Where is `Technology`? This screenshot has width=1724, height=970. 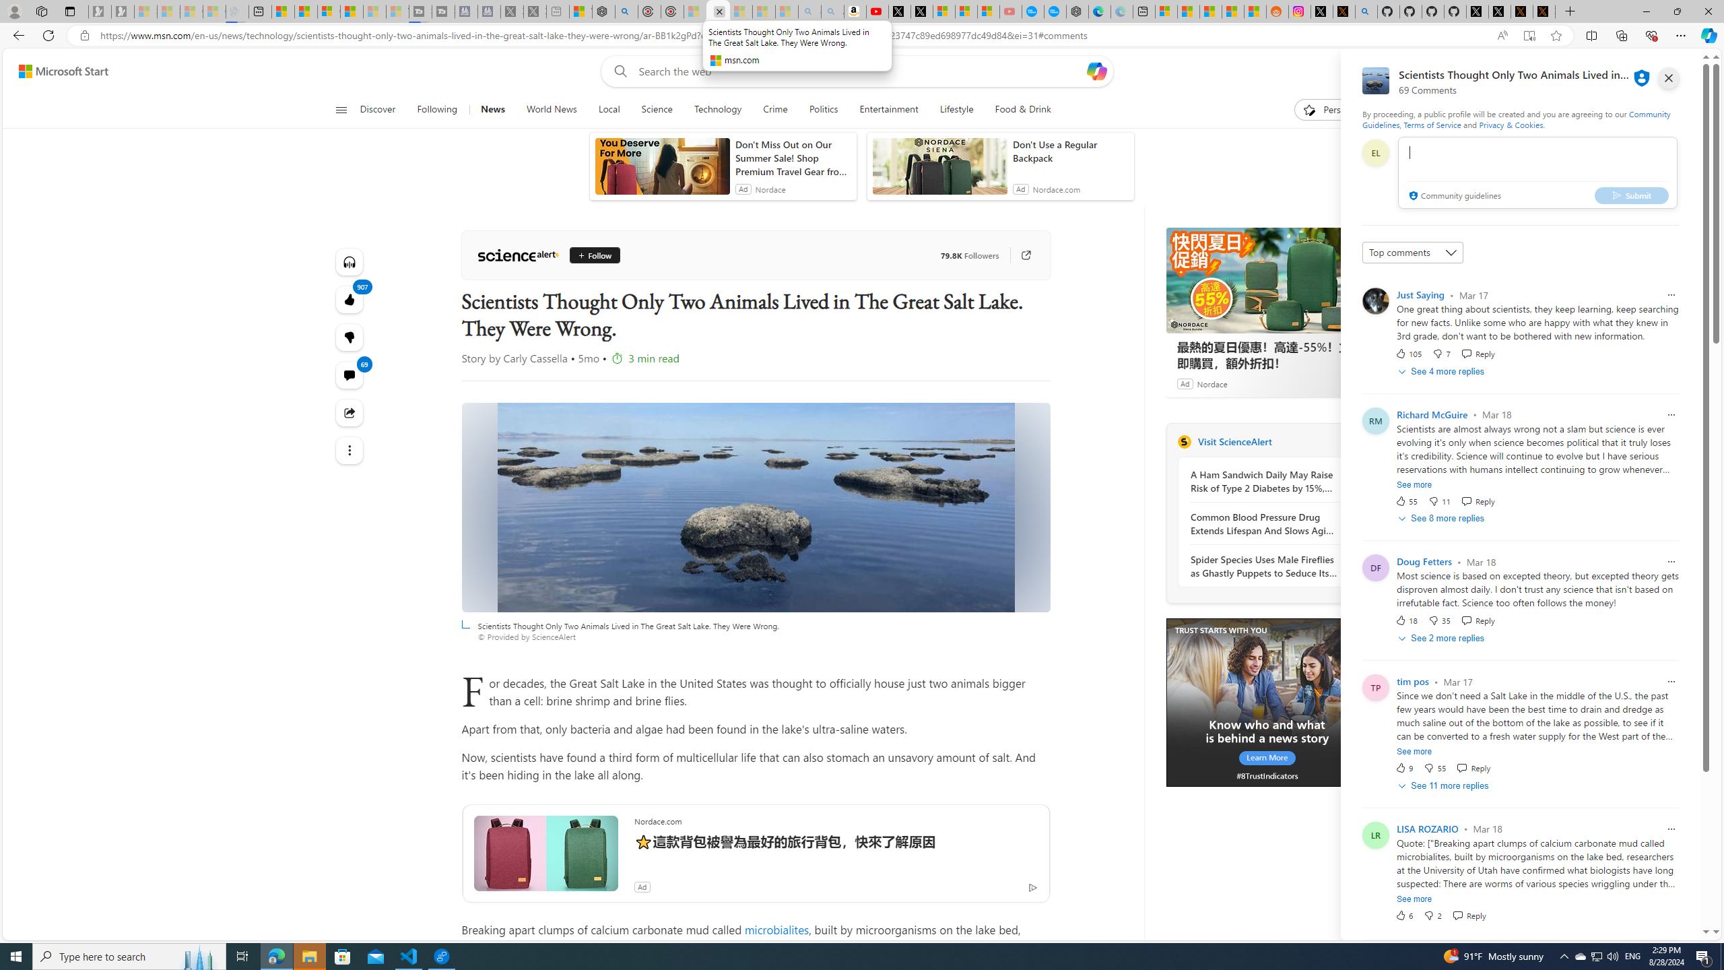 Technology is located at coordinates (717, 110).